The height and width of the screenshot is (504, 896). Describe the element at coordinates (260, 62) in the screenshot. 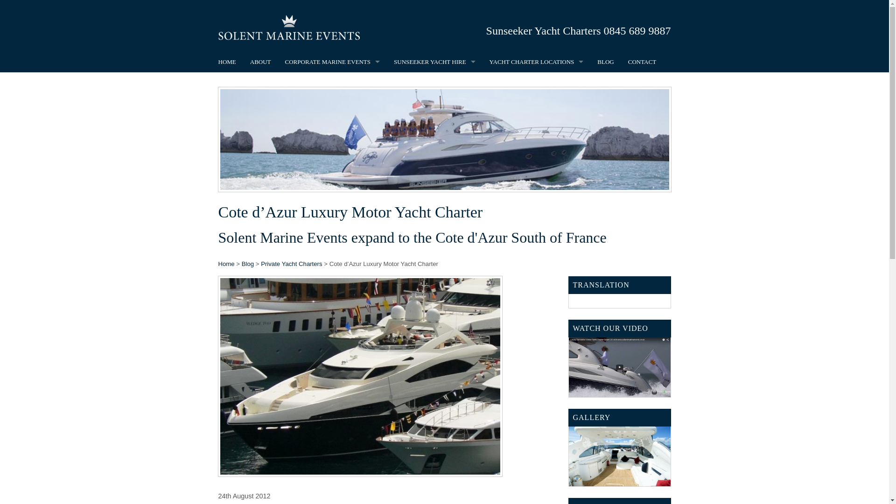

I see `ABOUT` at that location.